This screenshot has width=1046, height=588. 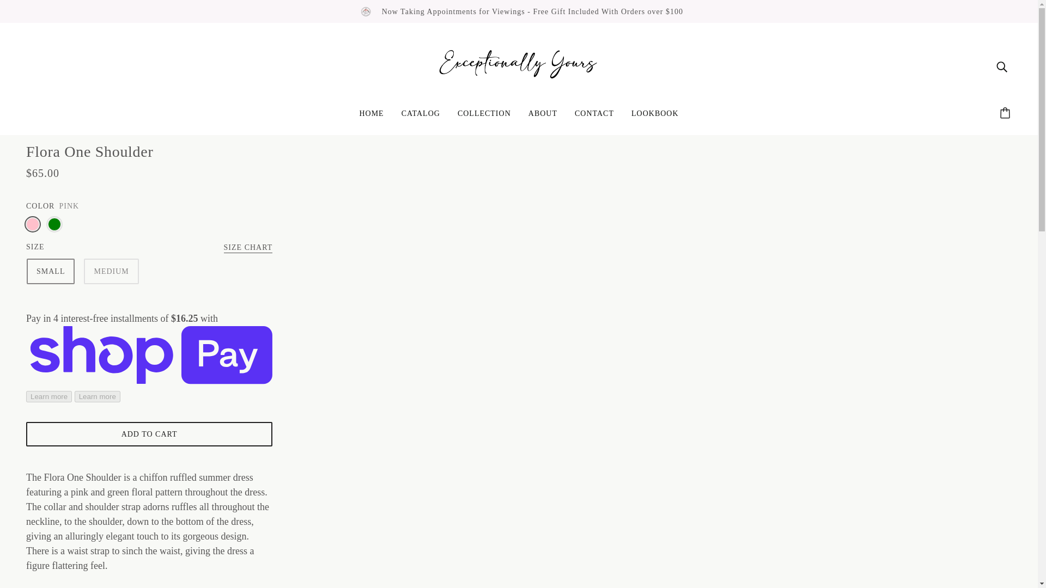 What do you see at coordinates (594, 118) in the screenshot?
I see `CONTACT` at bounding box center [594, 118].